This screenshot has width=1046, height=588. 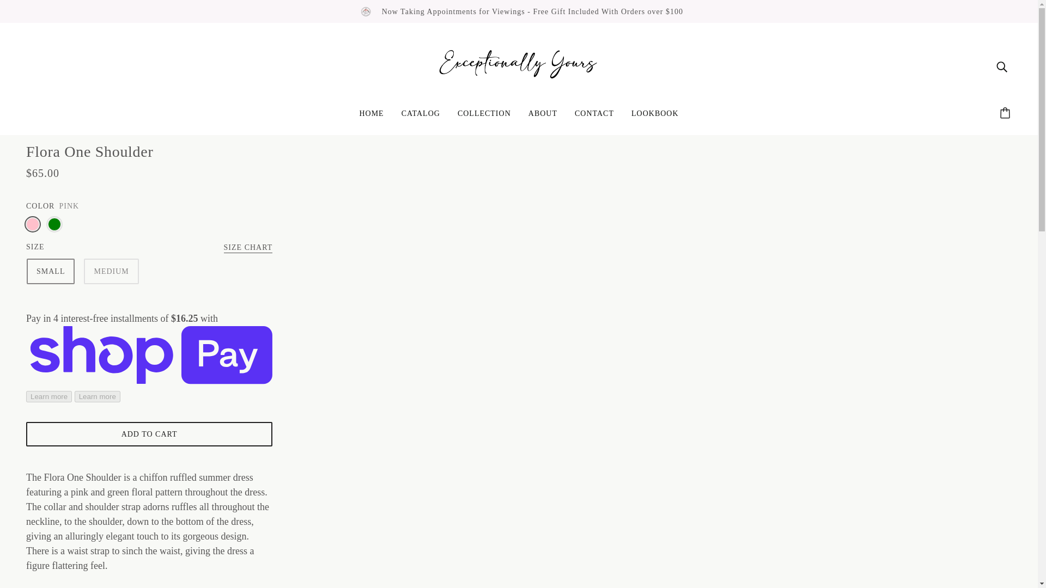 What do you see at coordinates (594, 118) in the screenshot?
I see `CONTACT` at bounding box center [594, 118].